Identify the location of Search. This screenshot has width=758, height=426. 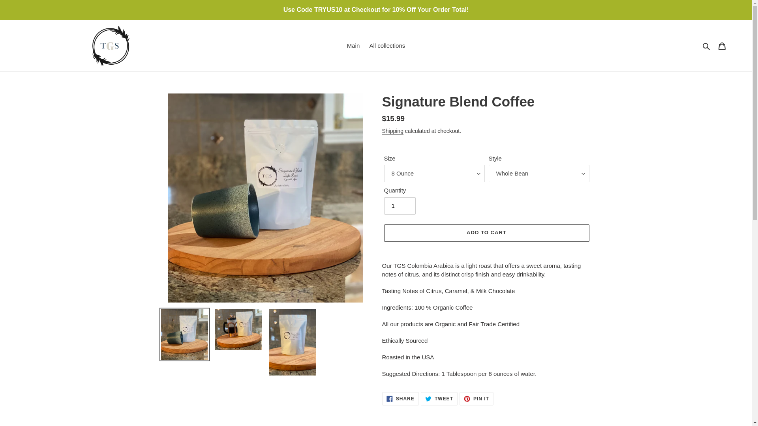
(400, 206).